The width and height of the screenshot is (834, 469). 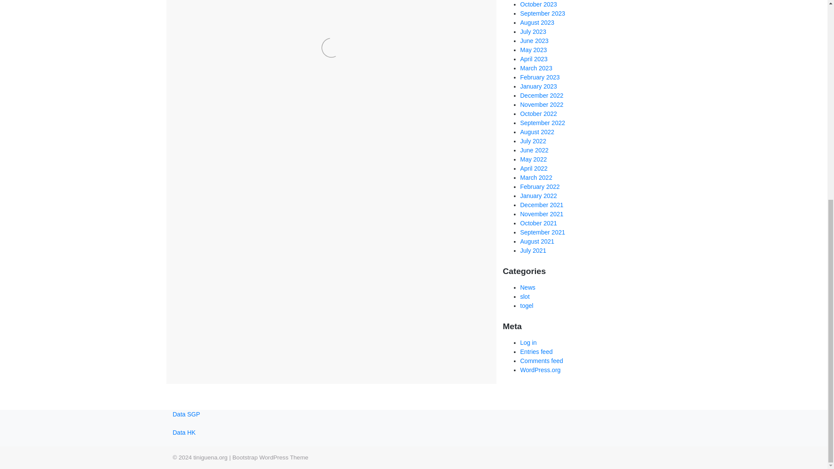 I want to click on slot demo gacor, so click(x=269, y=274).